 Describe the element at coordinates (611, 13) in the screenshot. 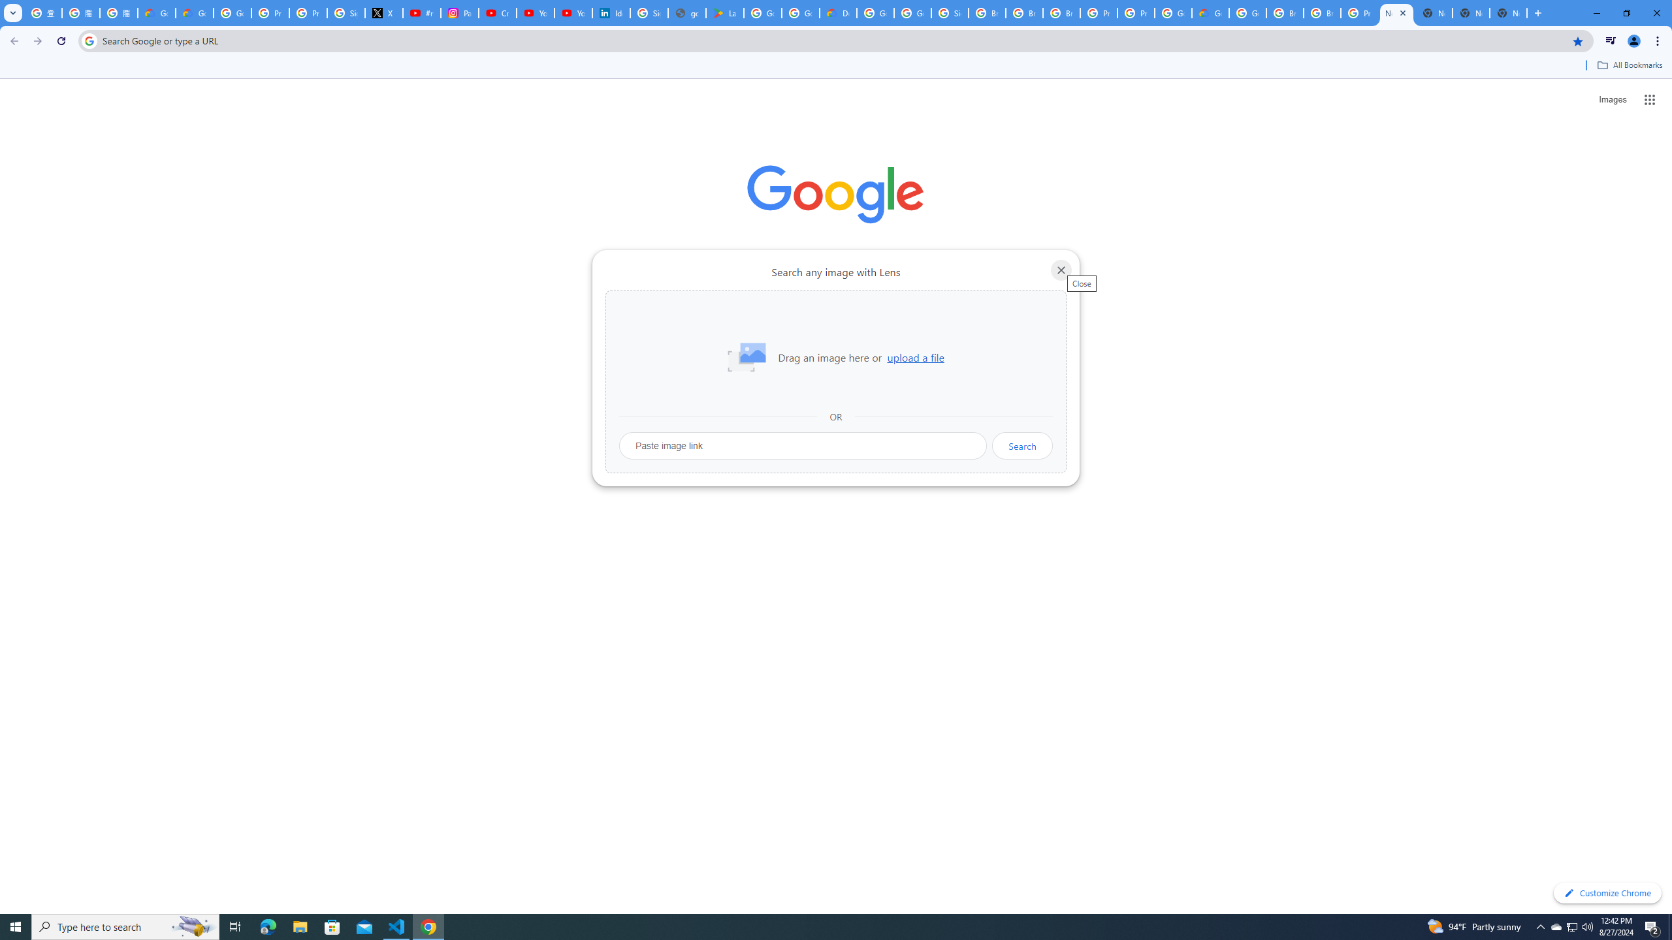

I see `Identity verification via Persona | LinkedIn Help` at that location.